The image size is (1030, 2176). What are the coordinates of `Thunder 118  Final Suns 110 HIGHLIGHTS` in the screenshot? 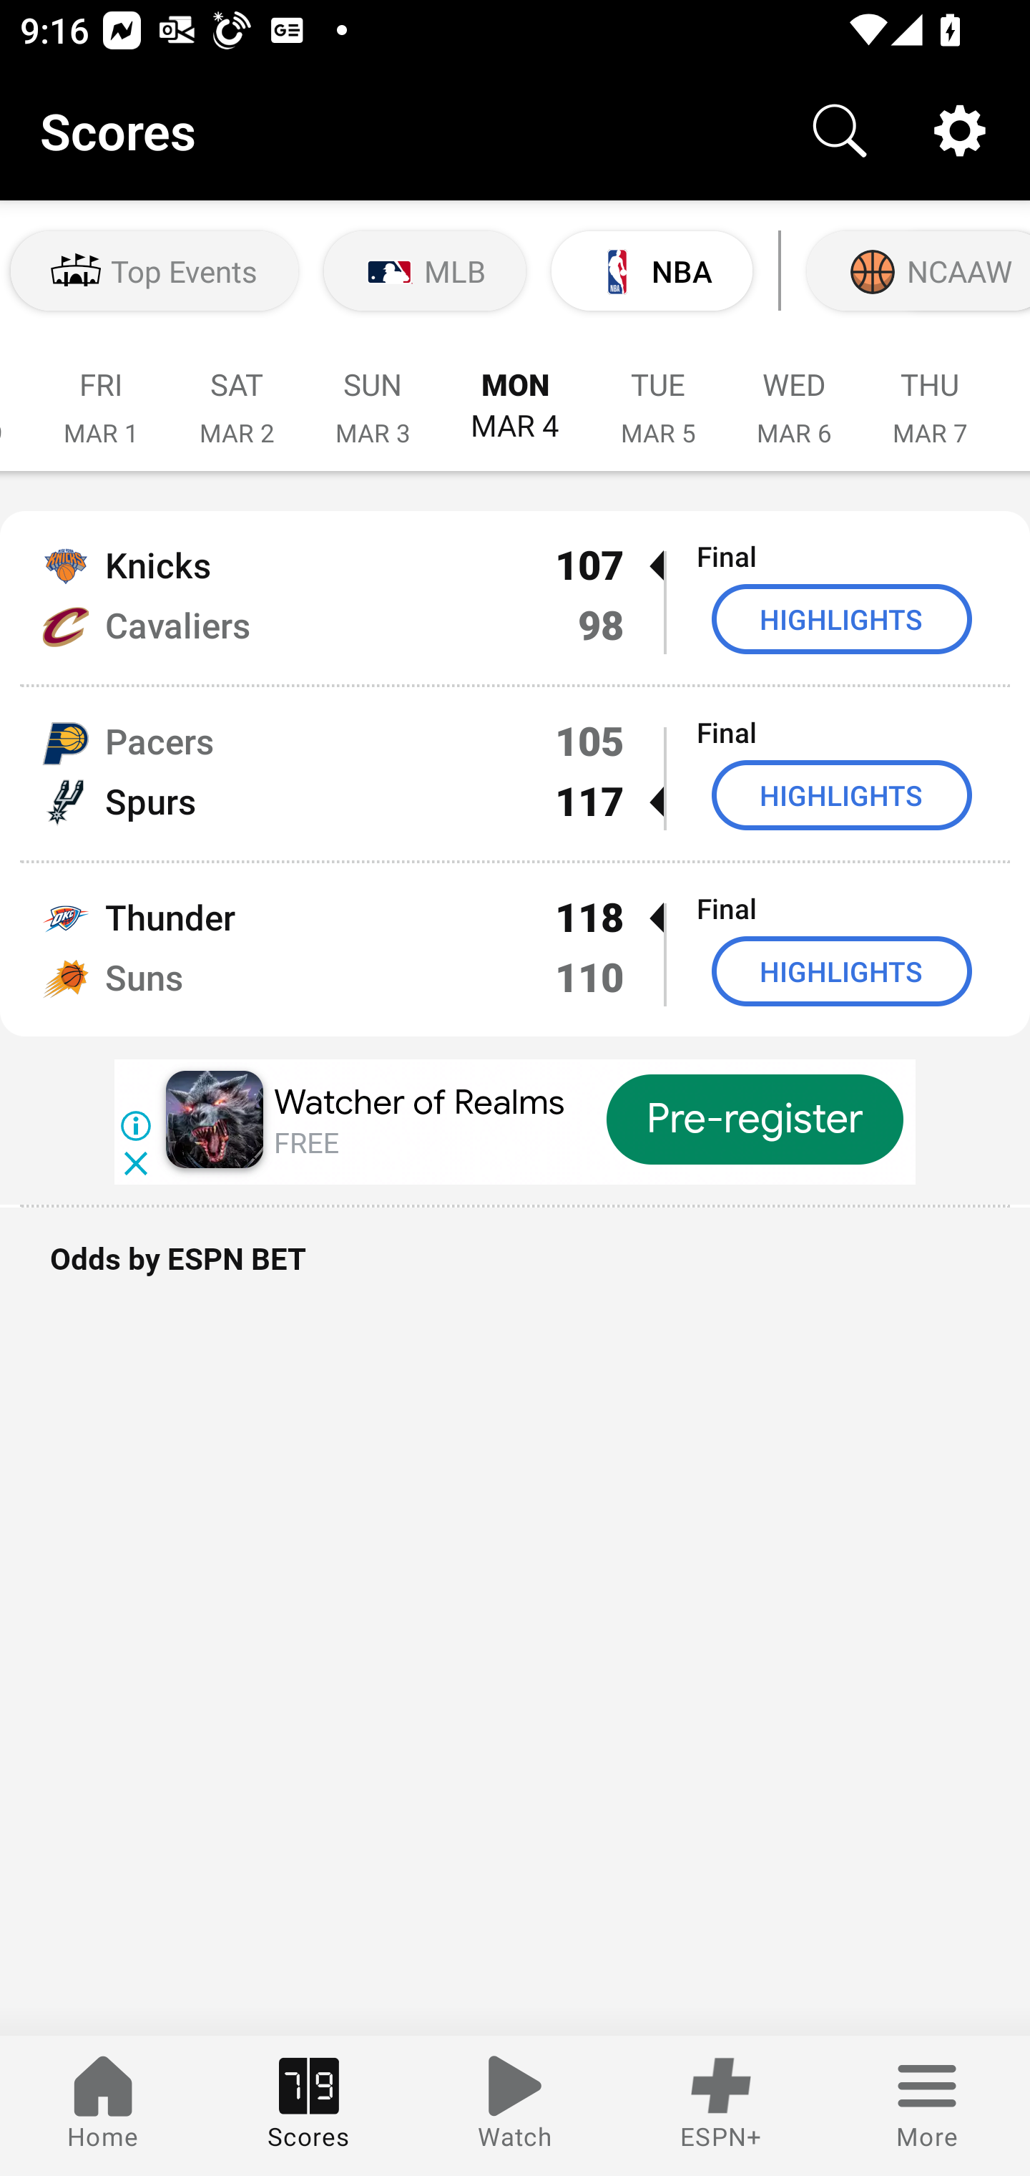 It's located at (515, 949).